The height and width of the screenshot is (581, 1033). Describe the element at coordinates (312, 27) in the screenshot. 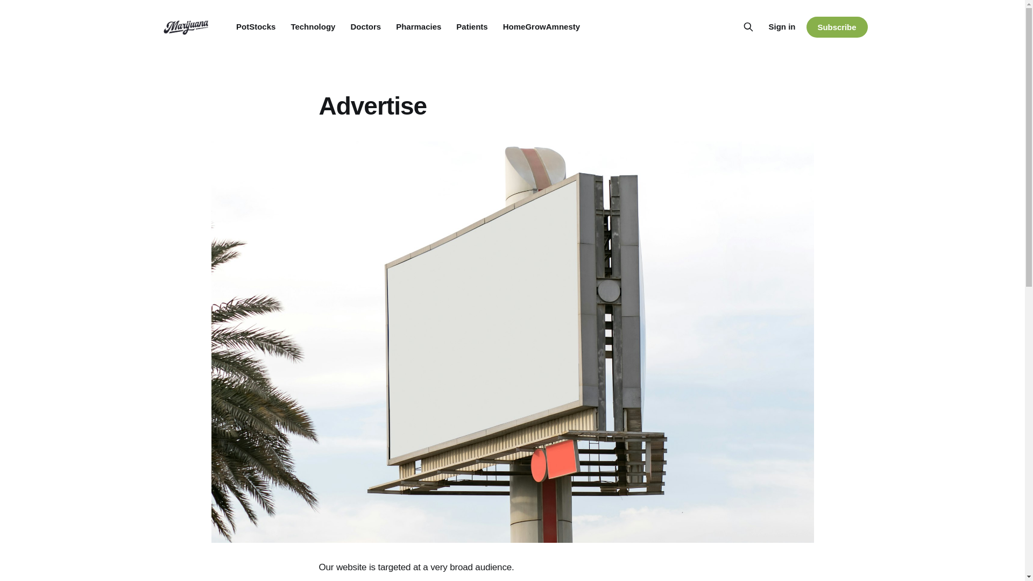

I see `Technology` at that location.